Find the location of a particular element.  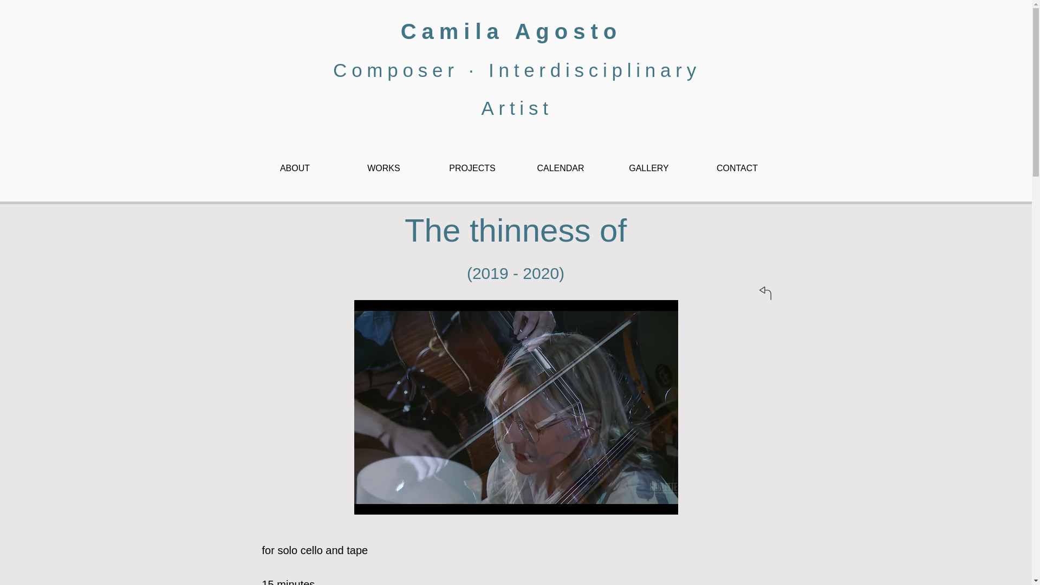

CONTACT is located at coordinates (738, 168).